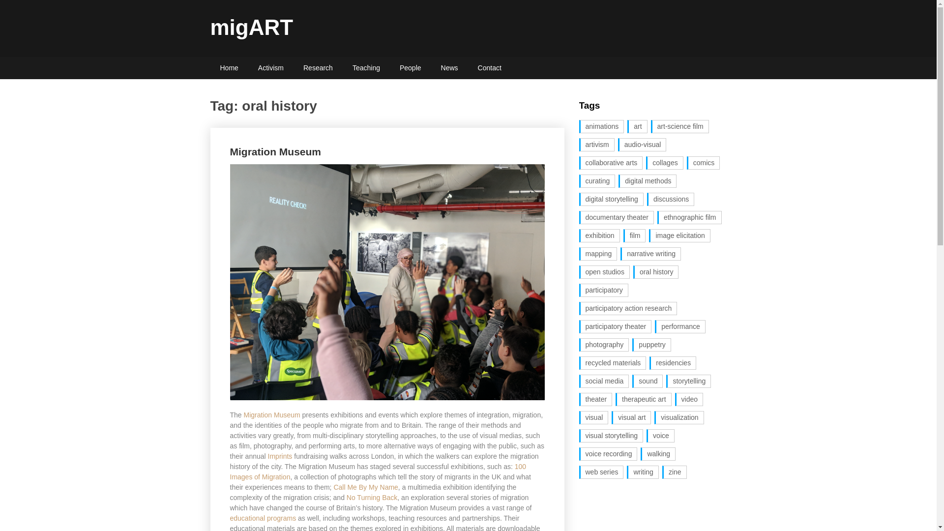  I want to click on digital methods, so click(647, 181).